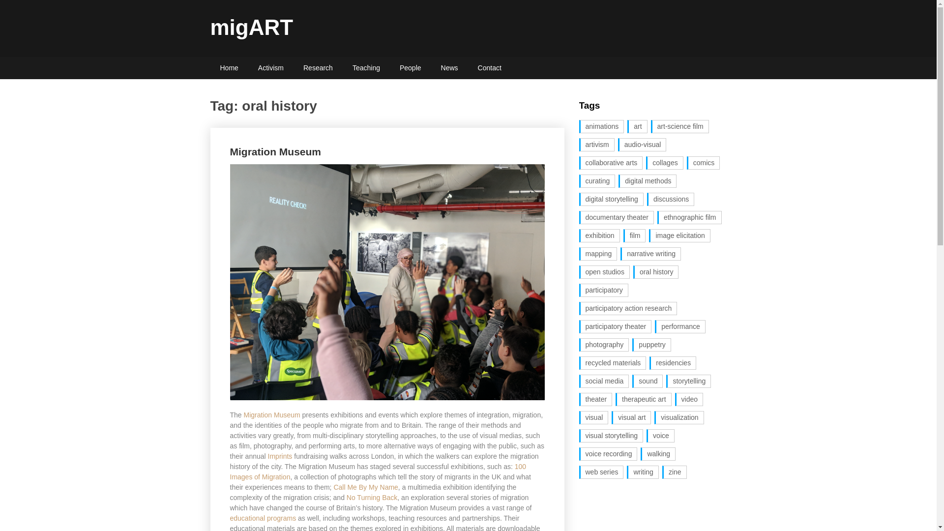  I want to click on digital methods, so click(647, 181).